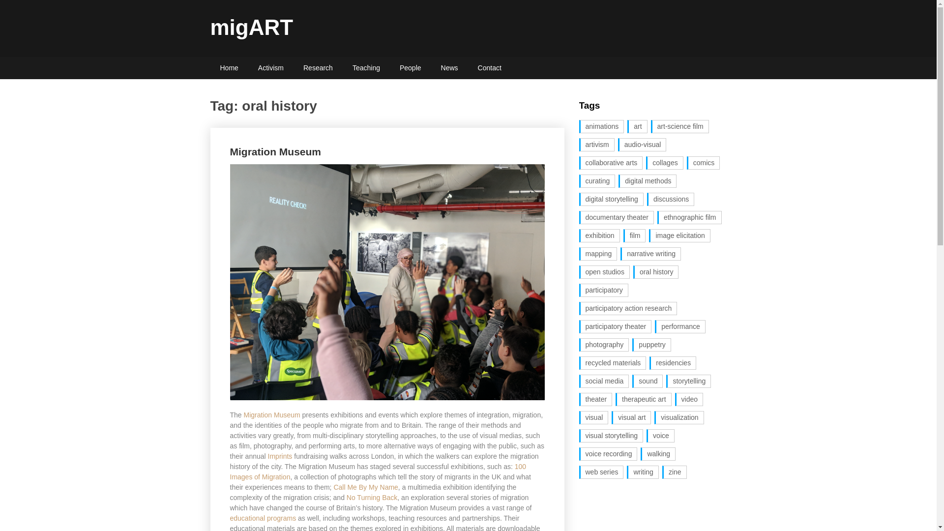  I want to click on digital methods, so click(647, 181).